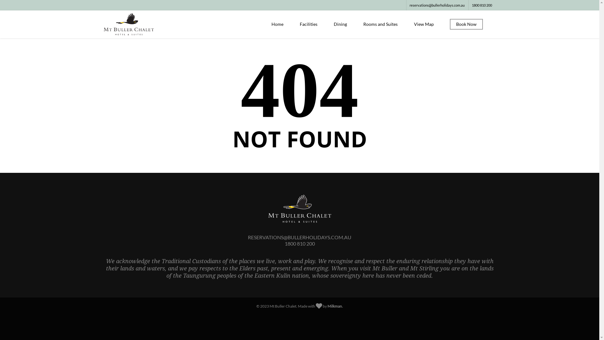 The height and width of the screenshot is (340, 604). Describe the element at coordinates (299, 244) in the screenshot. I see `1800 810 200` at that location.